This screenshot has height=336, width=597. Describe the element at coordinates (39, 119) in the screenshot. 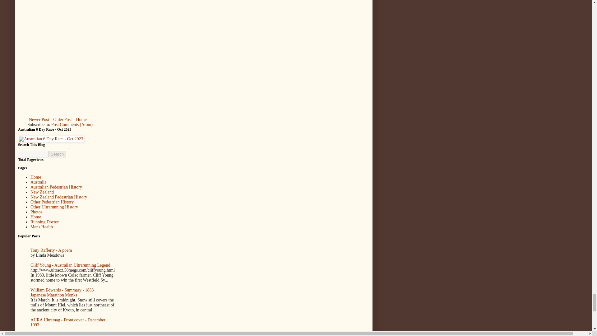

I see `Newer Post` at that location.